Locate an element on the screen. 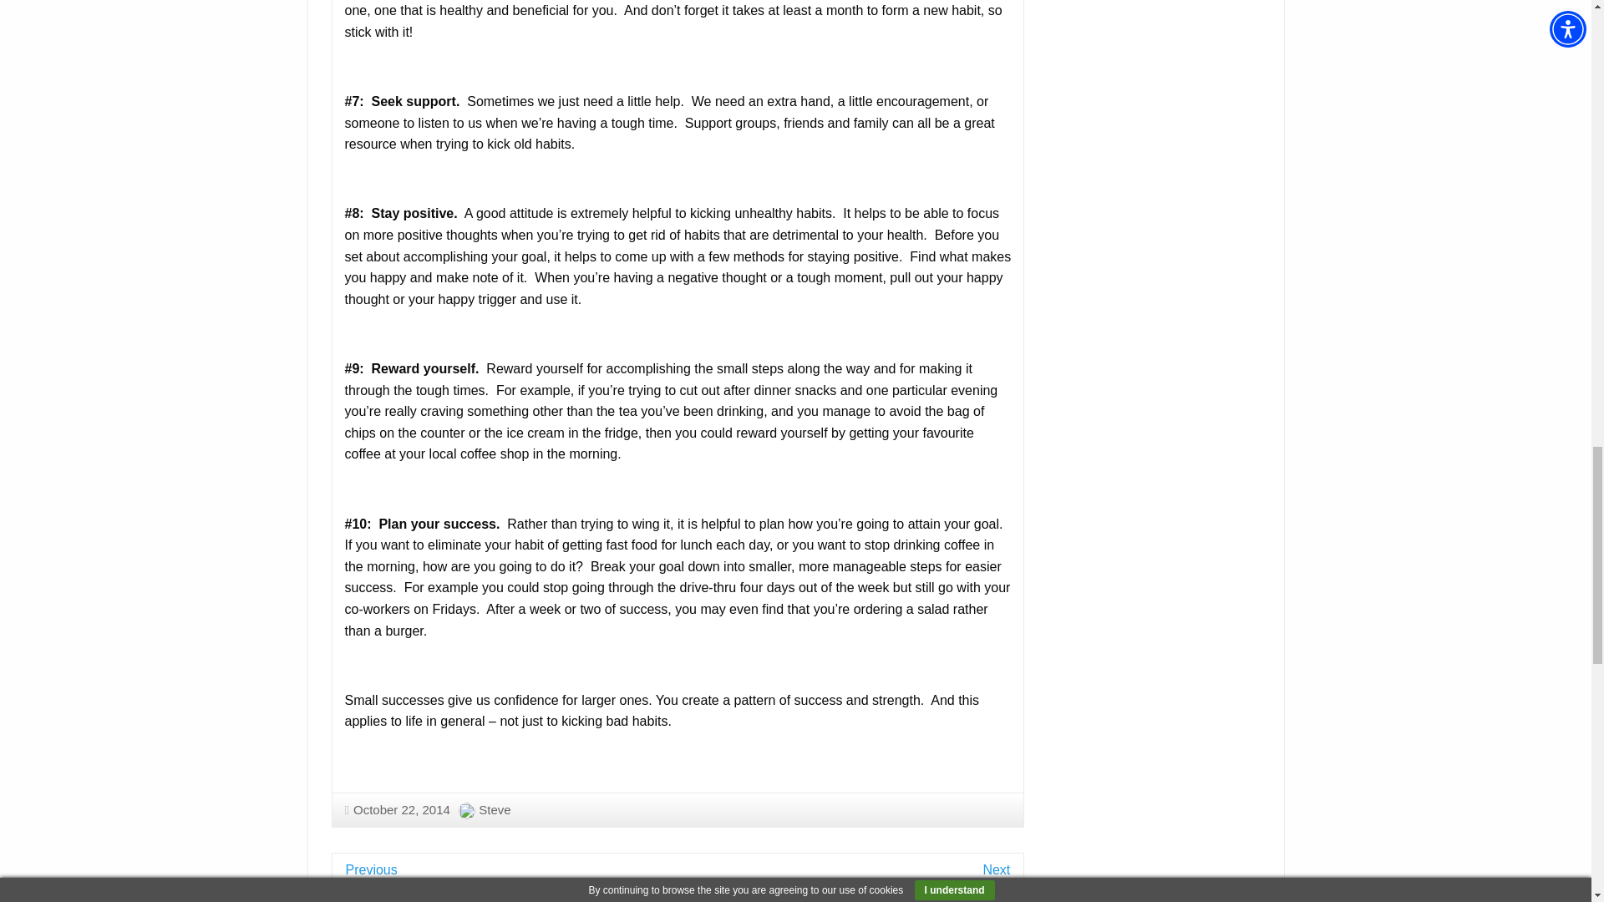  October 22, 2014 is located at coordinates (396, 810).